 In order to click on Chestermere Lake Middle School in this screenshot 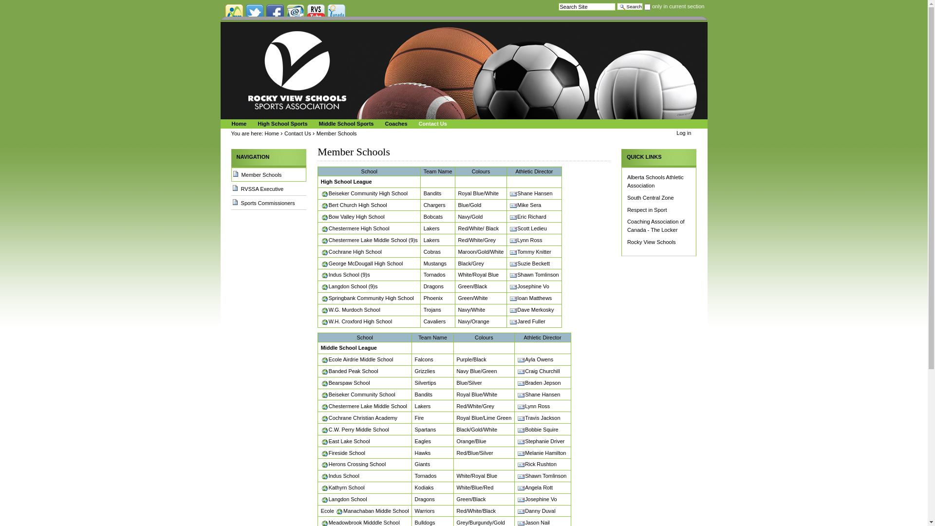, I will do `click(364, 406)`.